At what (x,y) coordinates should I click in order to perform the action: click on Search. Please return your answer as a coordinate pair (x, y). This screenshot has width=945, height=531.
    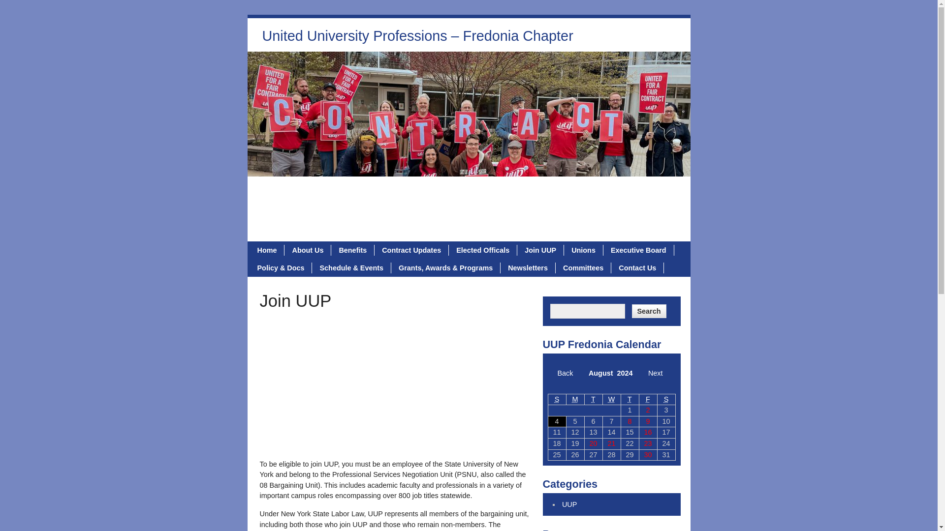
    Looking at the image, I should click on (649, 311).